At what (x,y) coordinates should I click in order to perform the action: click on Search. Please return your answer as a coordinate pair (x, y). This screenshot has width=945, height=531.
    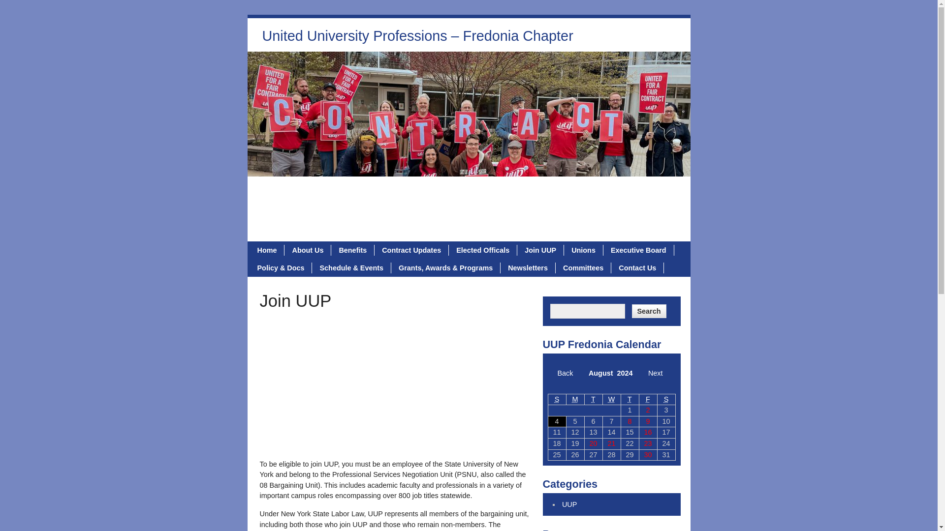
    Looking at the image, I should click on (649, 311).